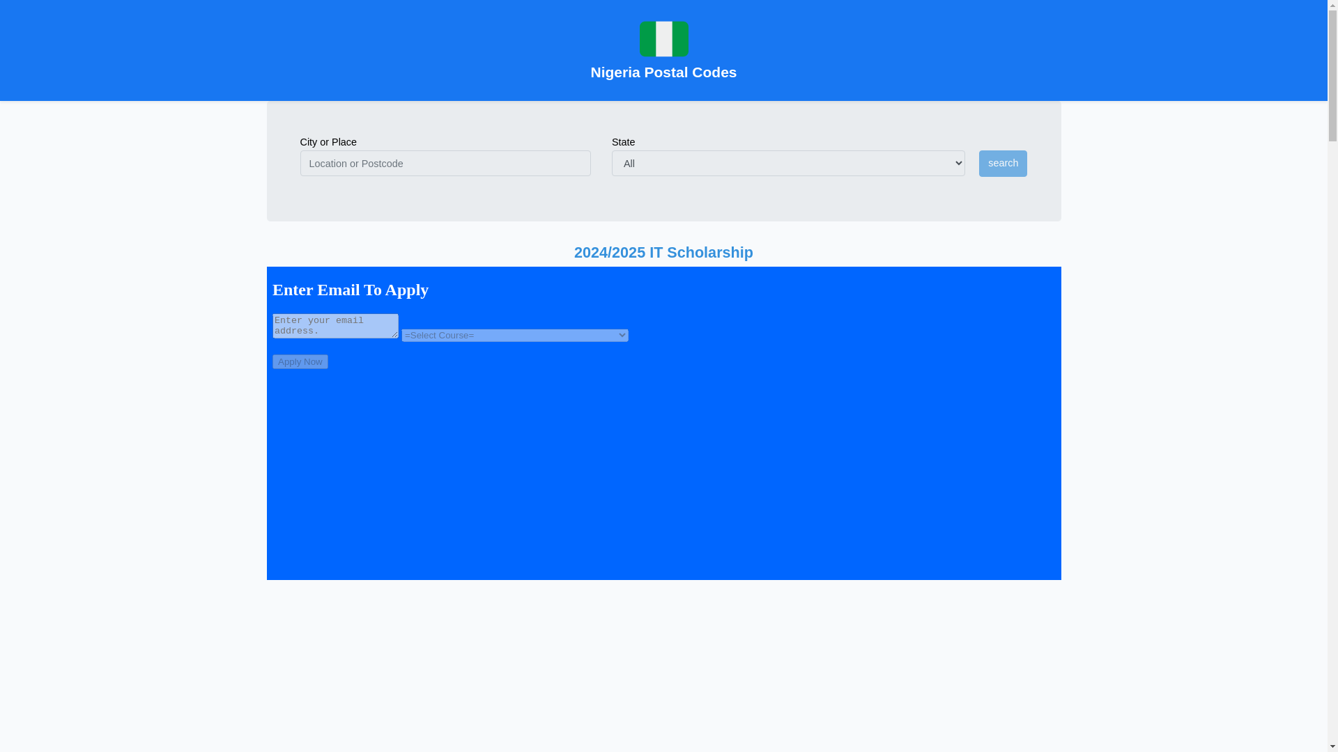  Describe the element at coordinates (663, 50) in the screenshot. I see `Nigeria Postal Codes` at that location.